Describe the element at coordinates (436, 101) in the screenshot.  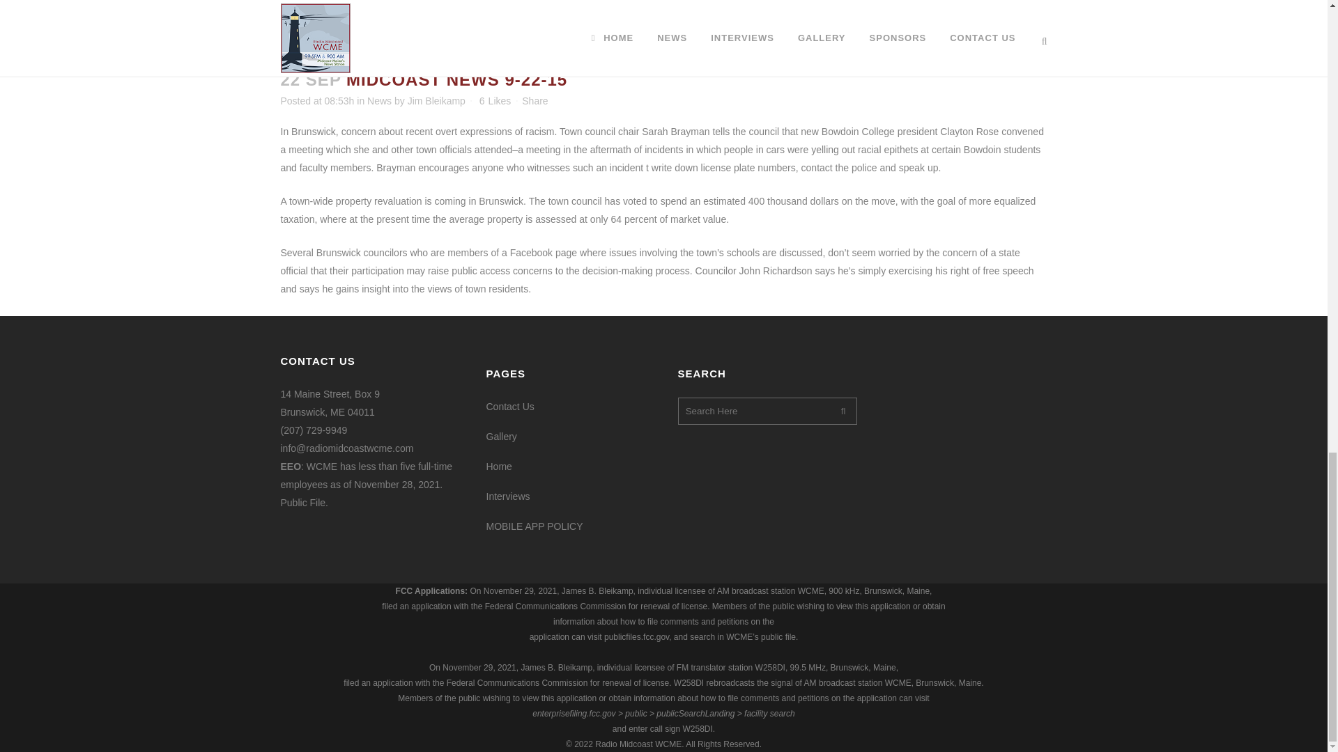
I see `Jim Bleikamp` at that location.